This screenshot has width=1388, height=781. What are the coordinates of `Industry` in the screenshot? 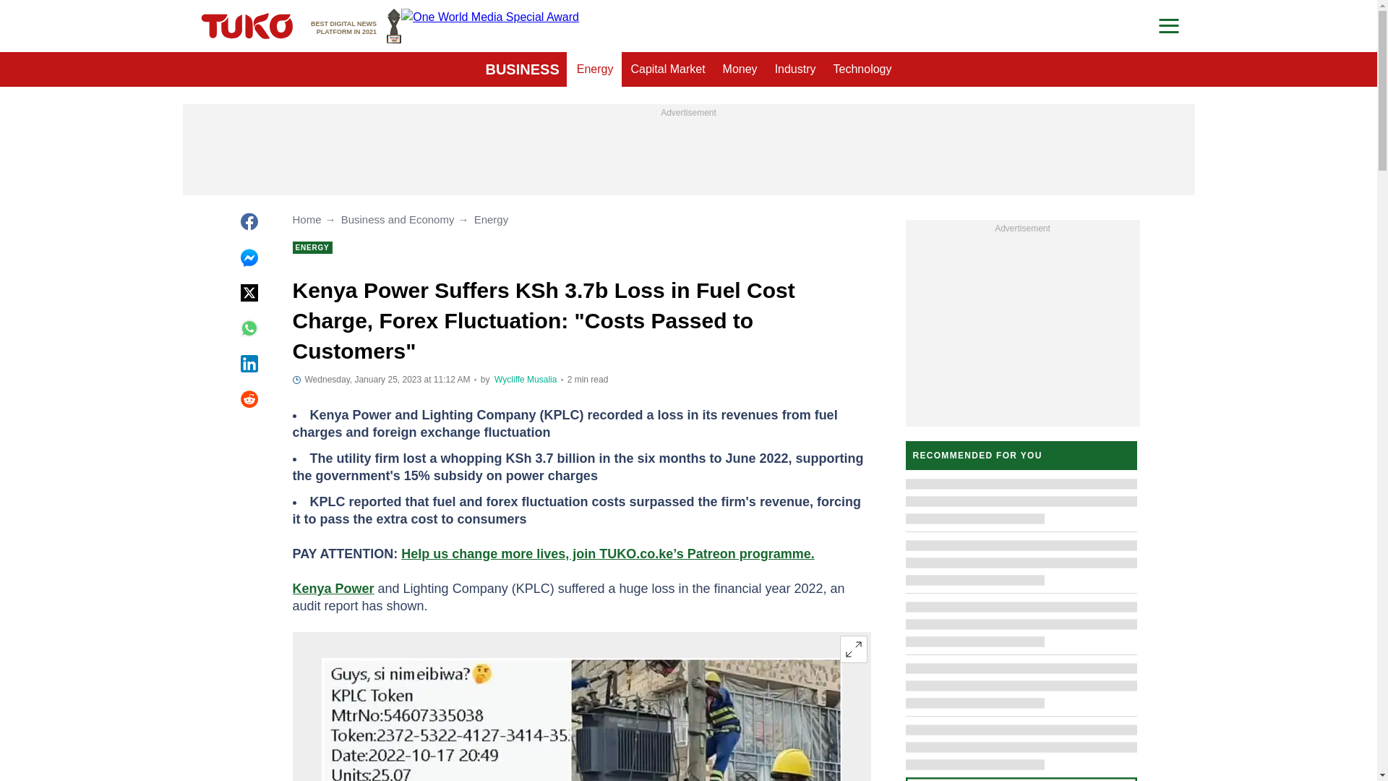 It's located at (795, 69).